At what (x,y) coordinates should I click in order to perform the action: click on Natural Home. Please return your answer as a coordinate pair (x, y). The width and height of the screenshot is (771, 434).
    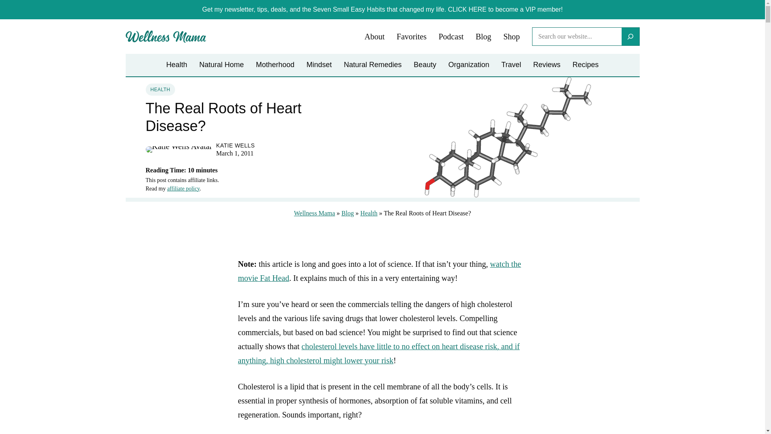
    Looking at the image, I should click on (221, 65).